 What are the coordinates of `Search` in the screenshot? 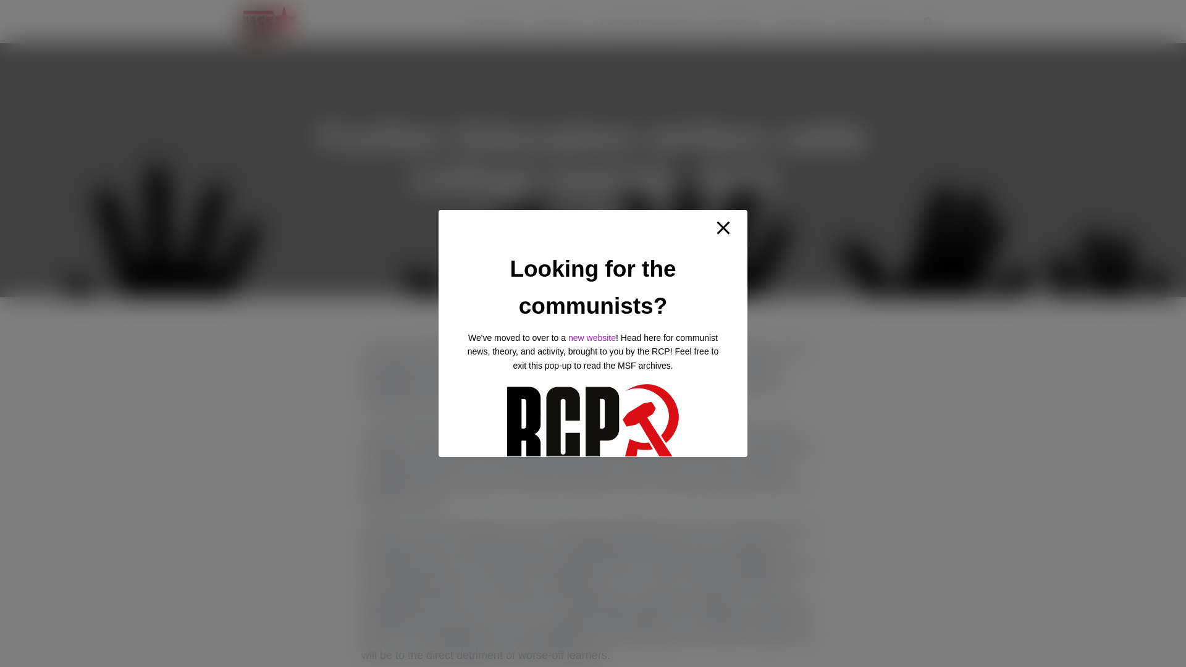 It's located at (2, 14).